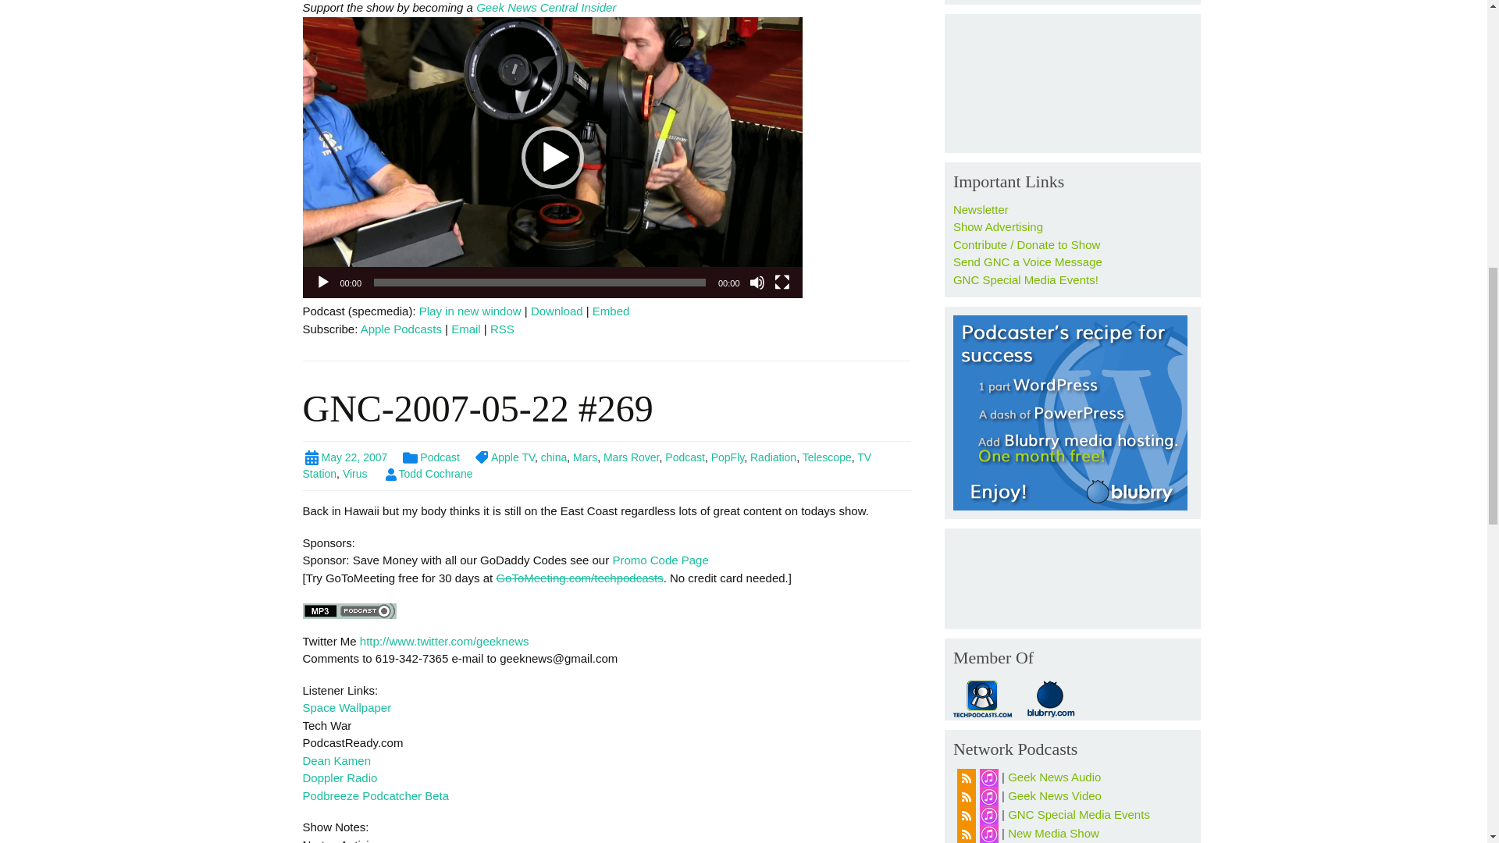 This screenshot has width=1499, height=843. Describe the element at coordinates (757, 283) in the screenshot. I see `Mute` at that location.